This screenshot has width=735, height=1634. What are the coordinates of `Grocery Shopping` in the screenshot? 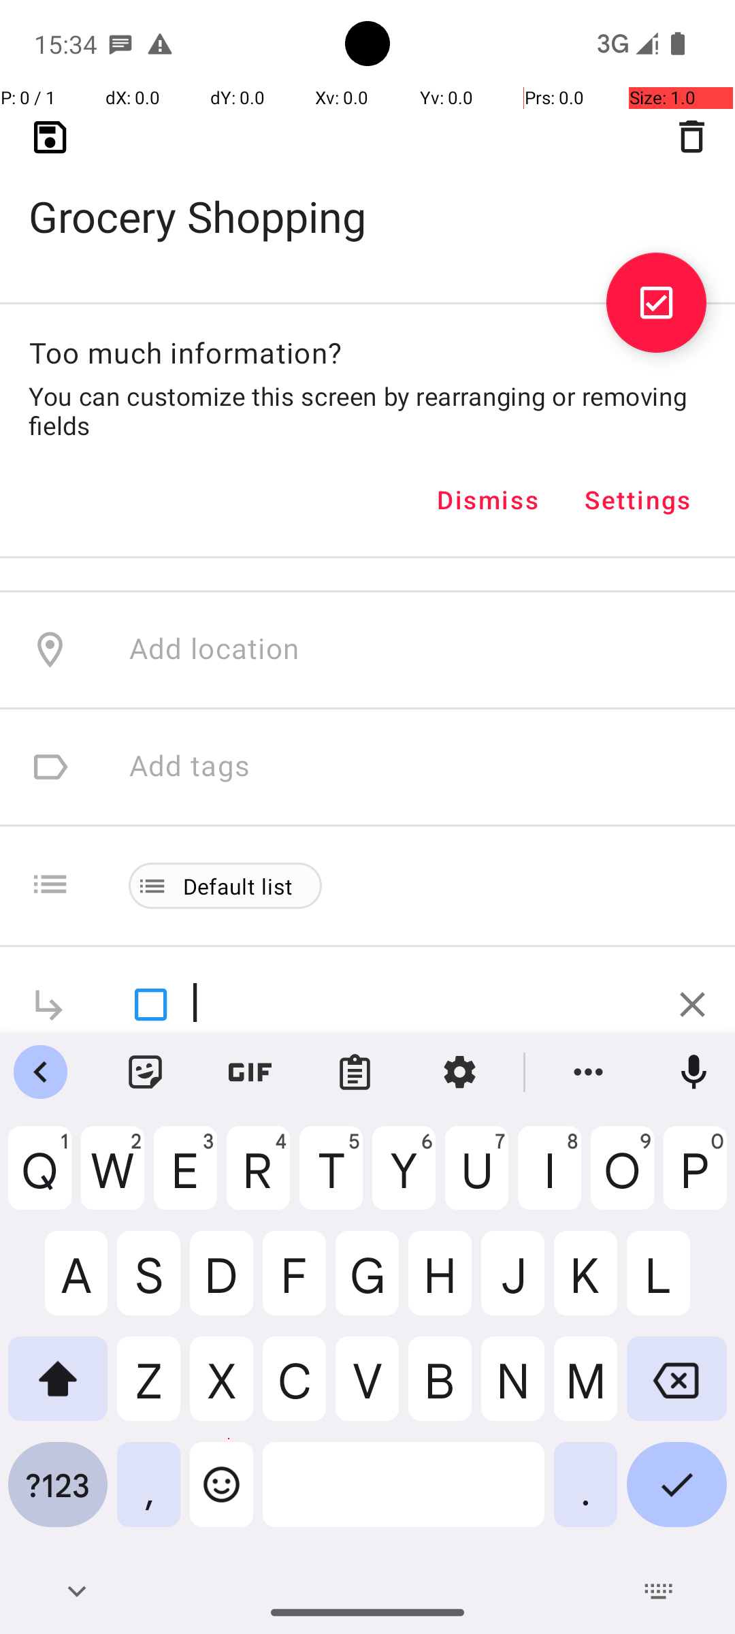 It's located at (367, 195).